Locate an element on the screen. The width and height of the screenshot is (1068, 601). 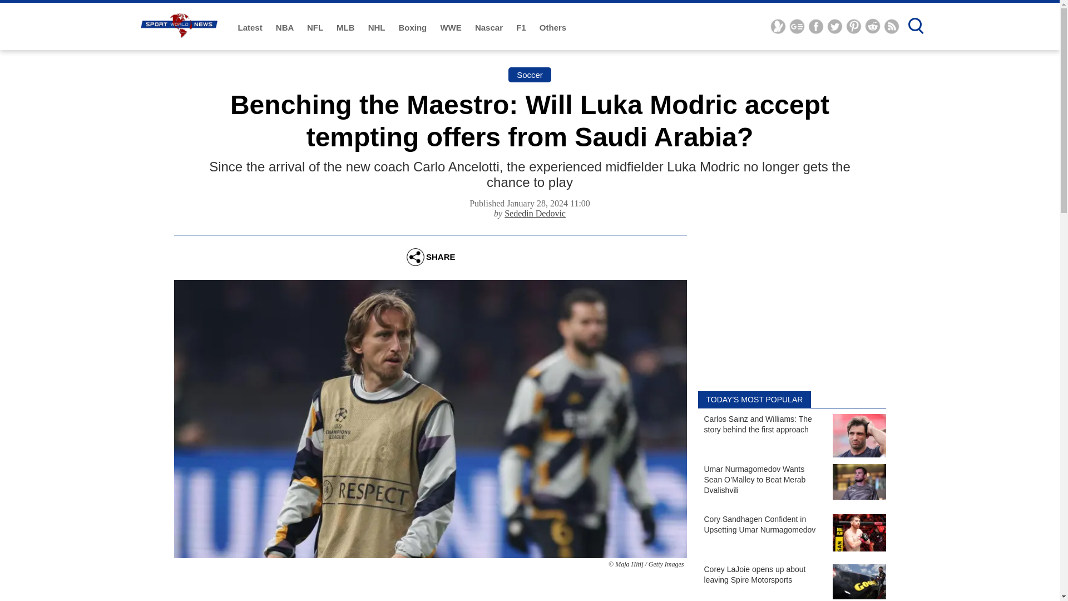
Boxing is located at coordinates (414, 28).